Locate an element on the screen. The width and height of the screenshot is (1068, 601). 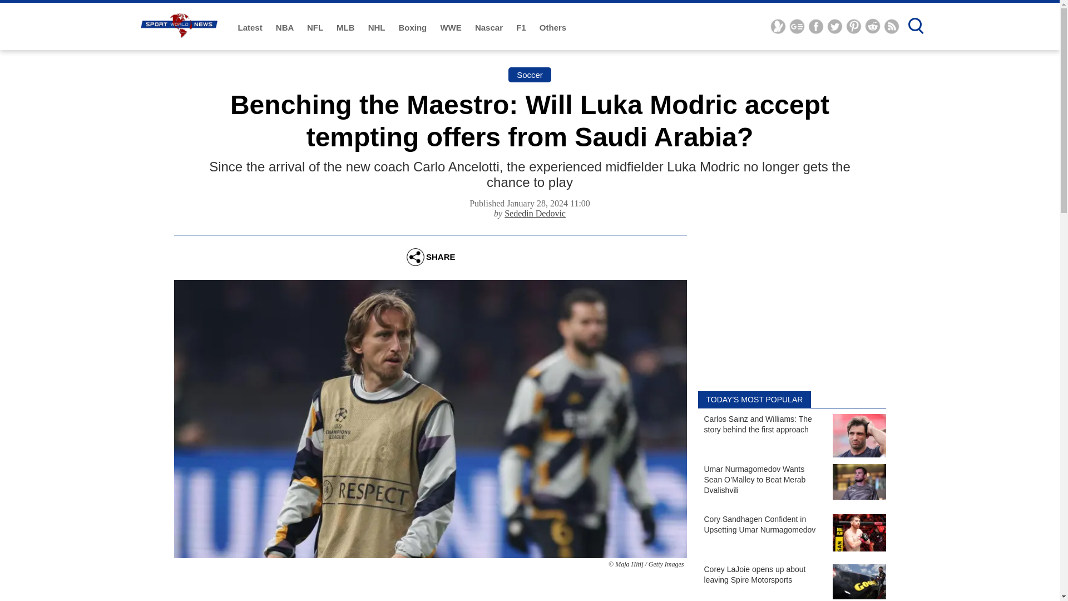
Boxing is located at coordinates (414, 28).